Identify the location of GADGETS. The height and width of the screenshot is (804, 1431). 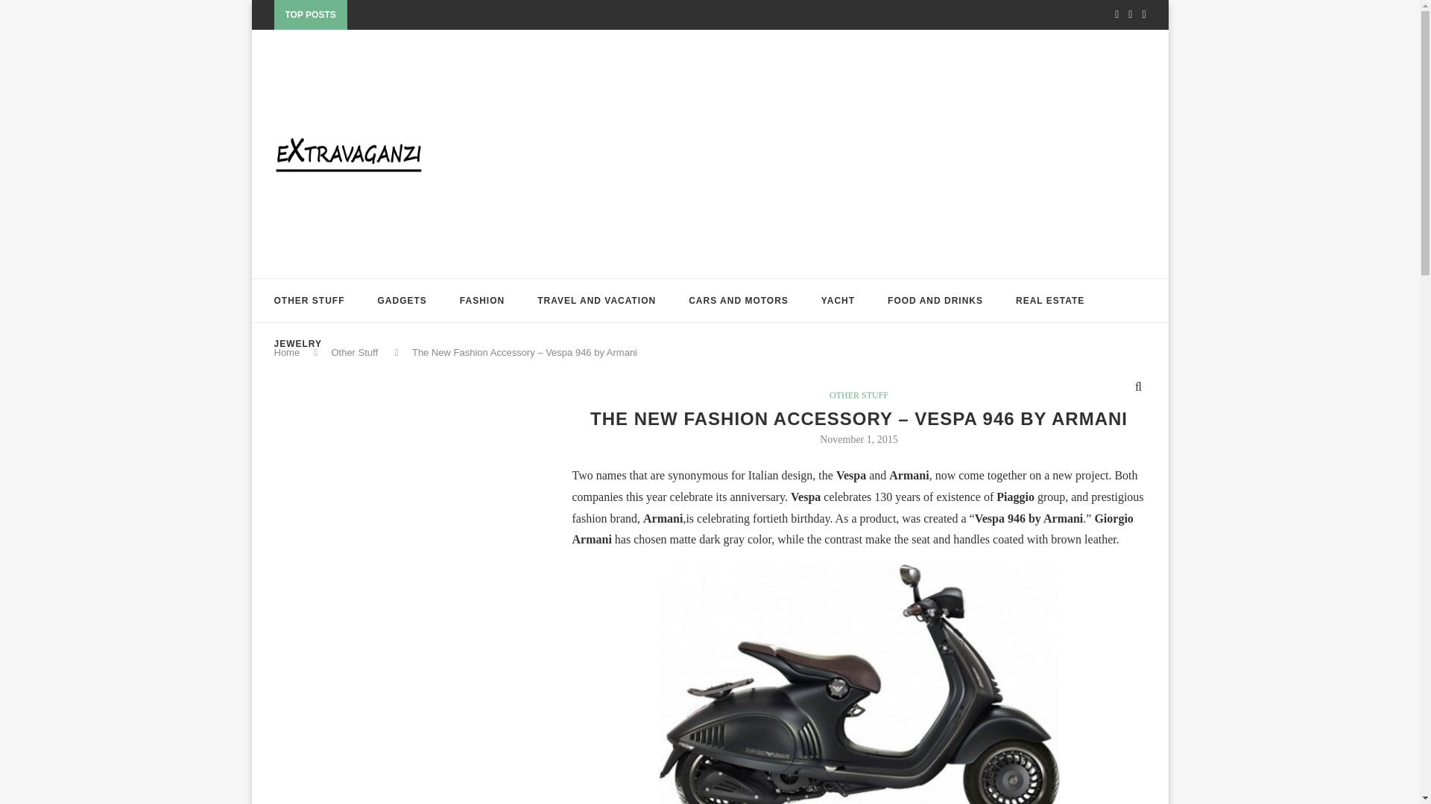
(402, 301).